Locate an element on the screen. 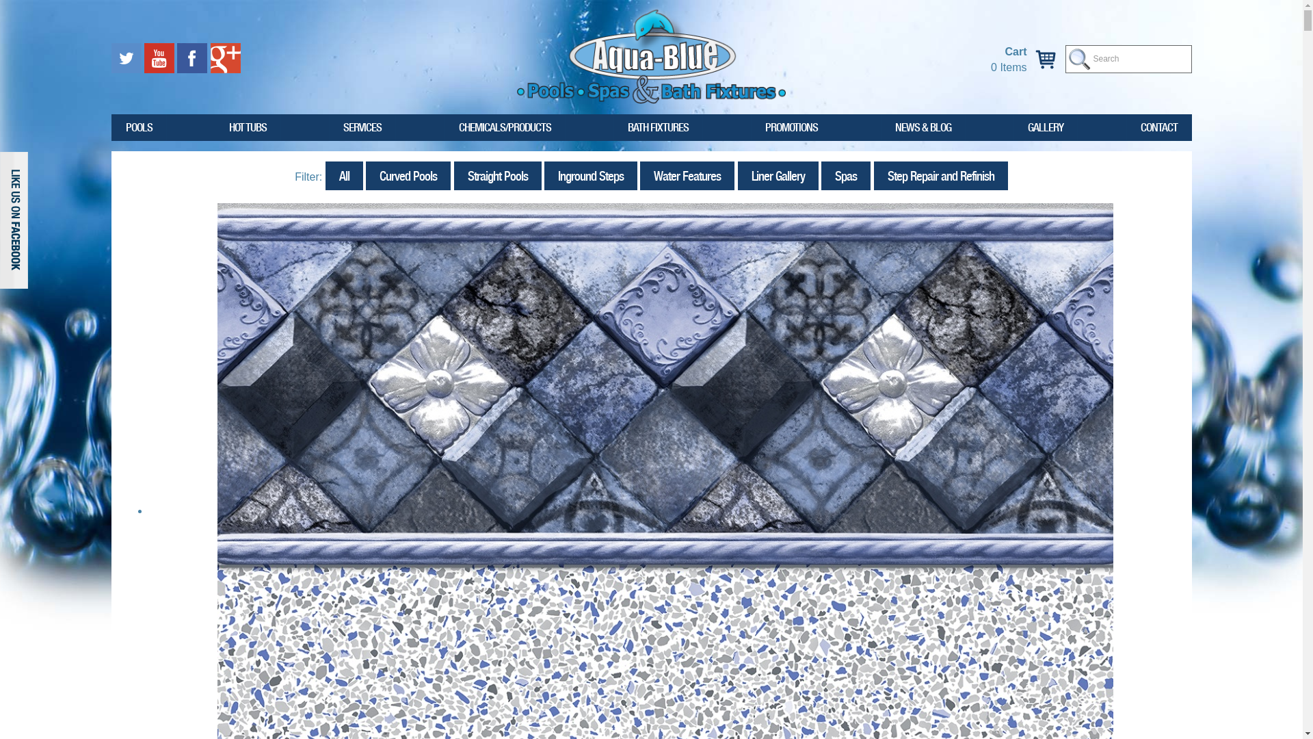 Image resolution: width=1313 pixels, height=739 pixels. SERVICES is located at coordinates (362, 127).